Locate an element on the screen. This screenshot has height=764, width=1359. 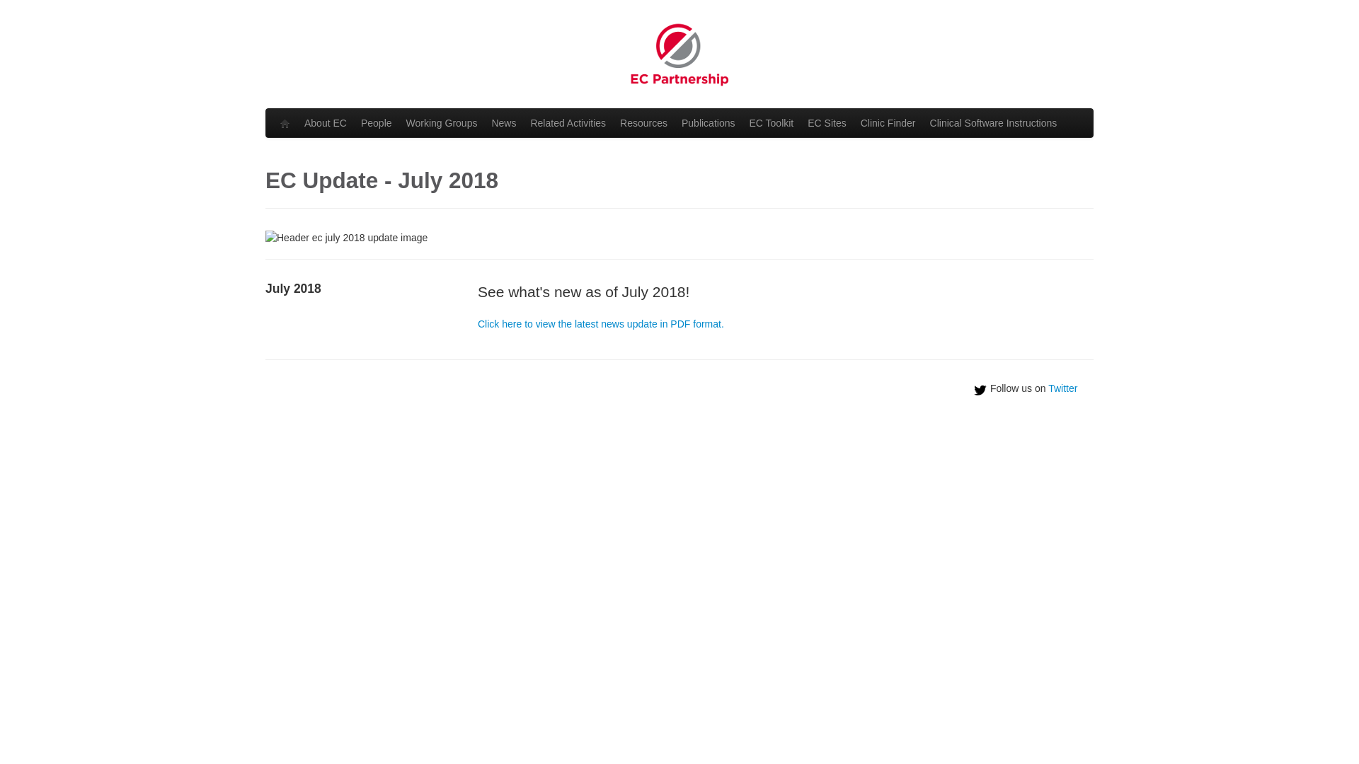
Related Activities is located at coordinates (568, 123).